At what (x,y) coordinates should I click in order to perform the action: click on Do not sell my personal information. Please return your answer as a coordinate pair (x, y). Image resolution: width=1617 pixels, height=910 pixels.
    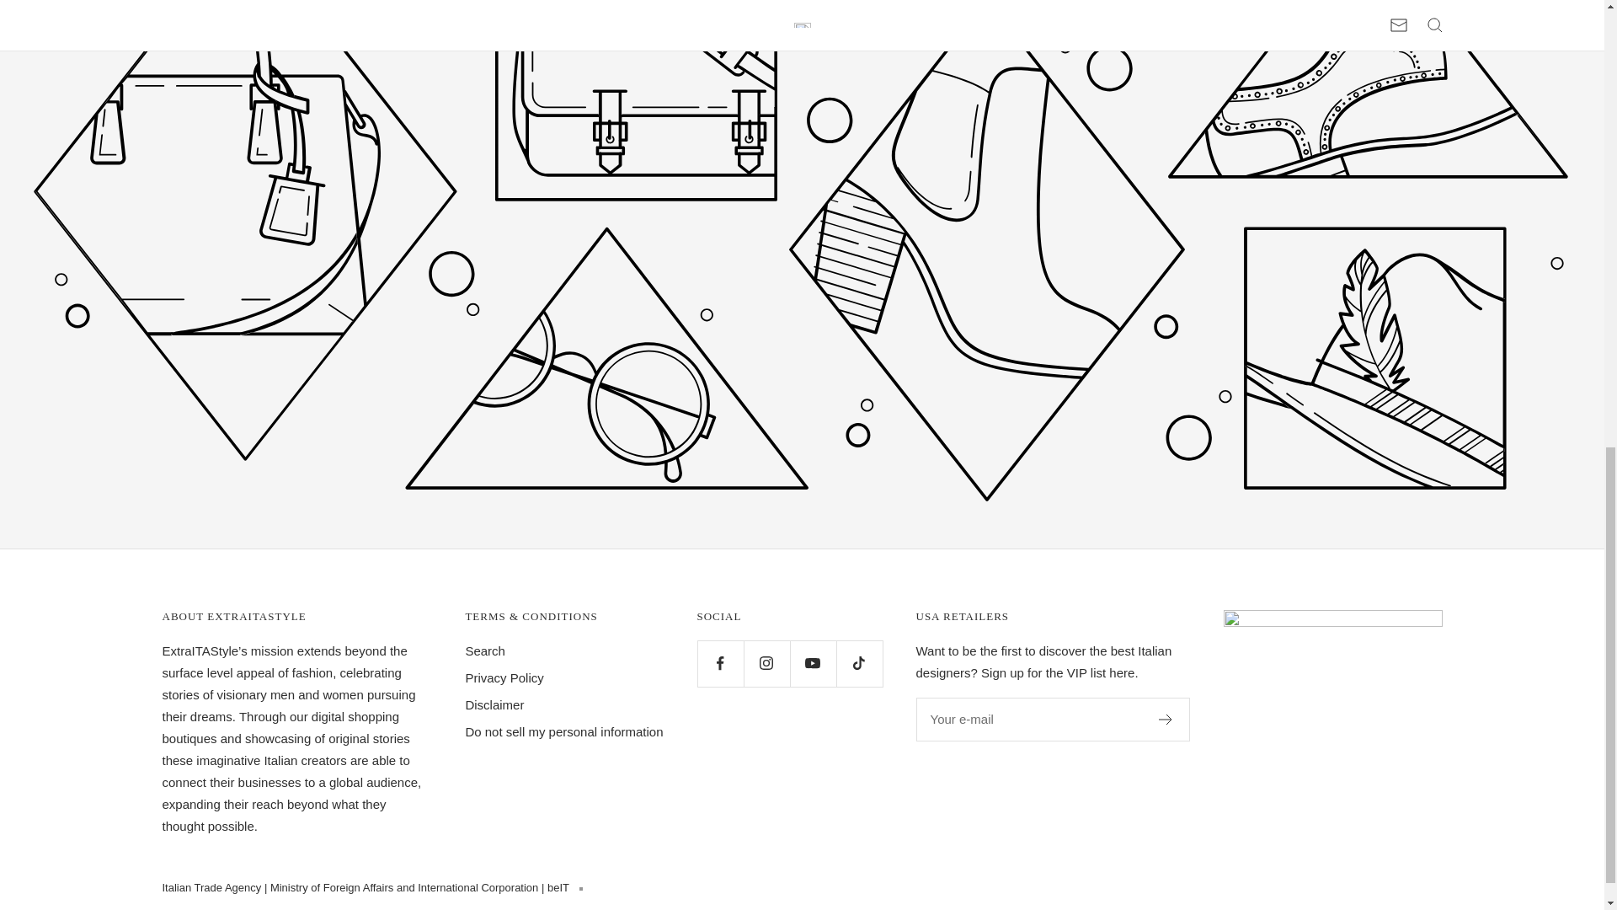
    Looking at the image, I should click on (564, 732).